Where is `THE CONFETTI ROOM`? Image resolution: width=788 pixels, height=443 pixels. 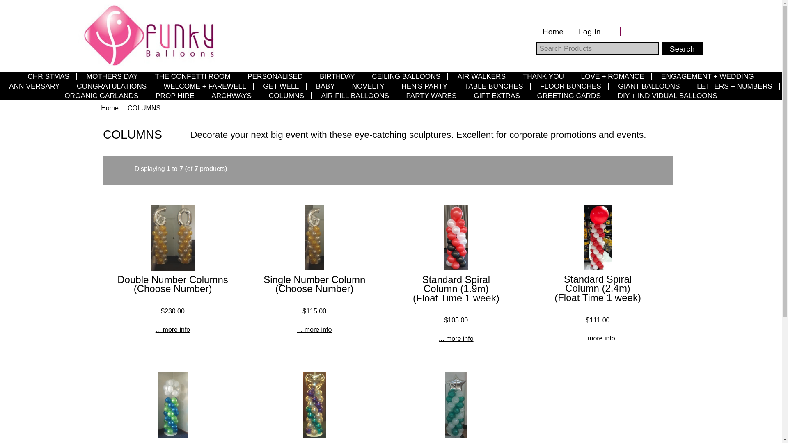
THE CONFETTI ROOM is located at coordinates (193, 76).